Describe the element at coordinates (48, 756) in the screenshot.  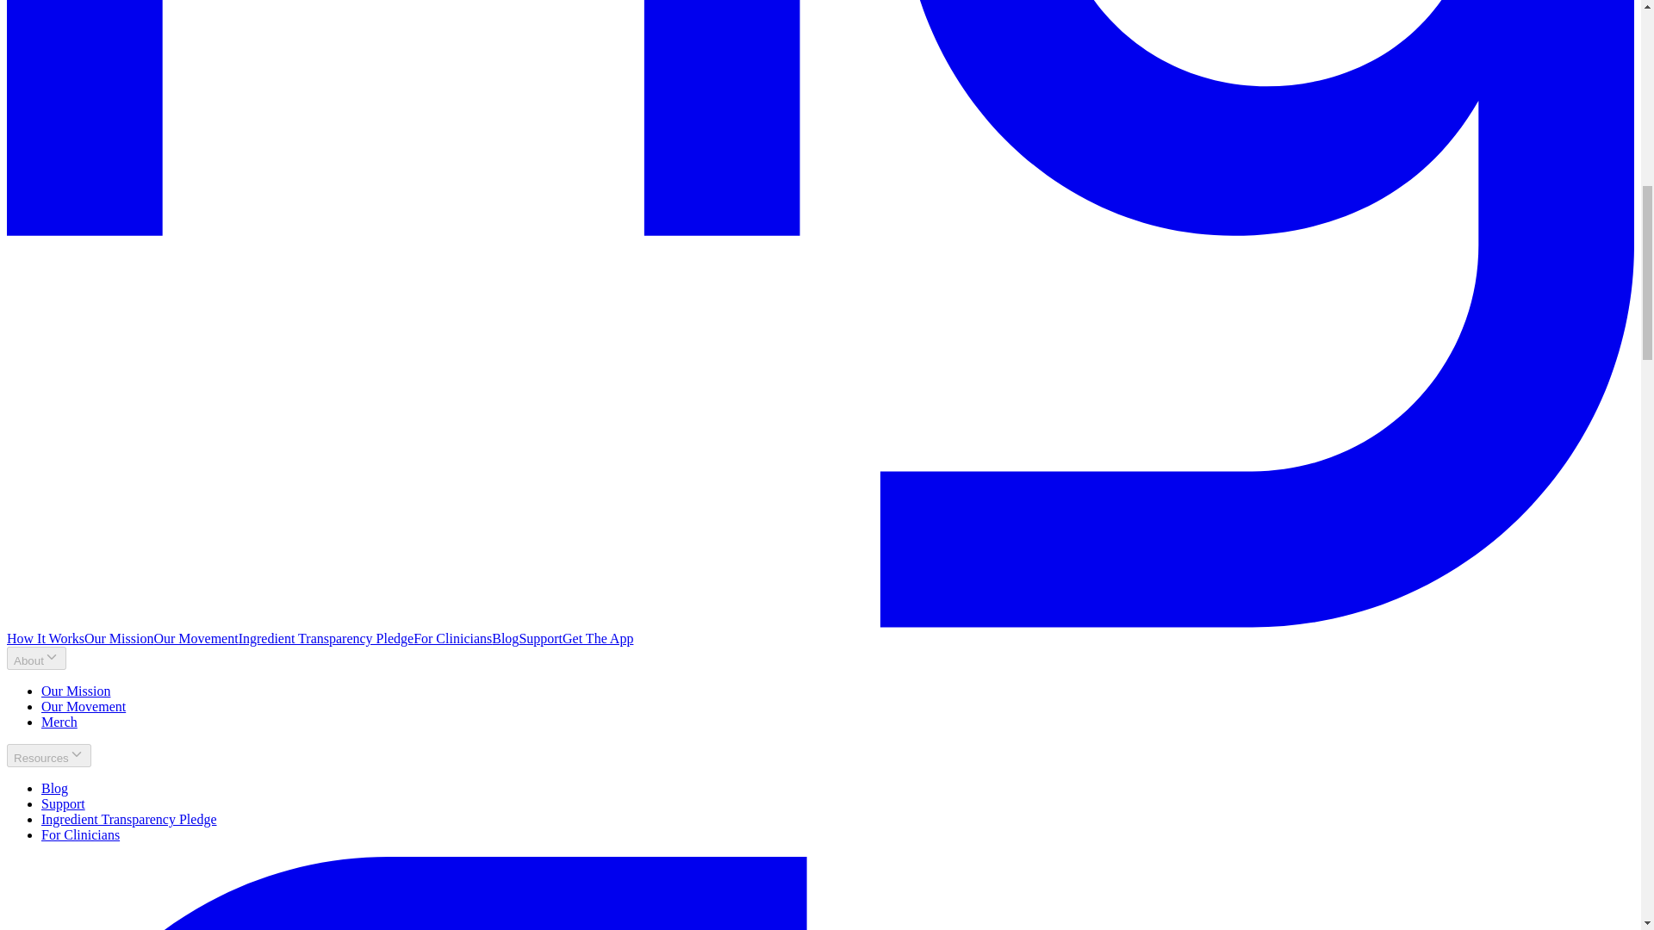
I see `Resources` at that location.